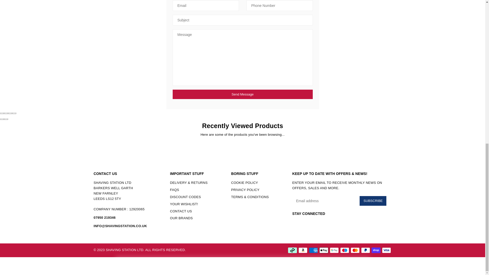 The height and width of the screenshot is (275, 489). I want to click on Share, so click(6, 113).